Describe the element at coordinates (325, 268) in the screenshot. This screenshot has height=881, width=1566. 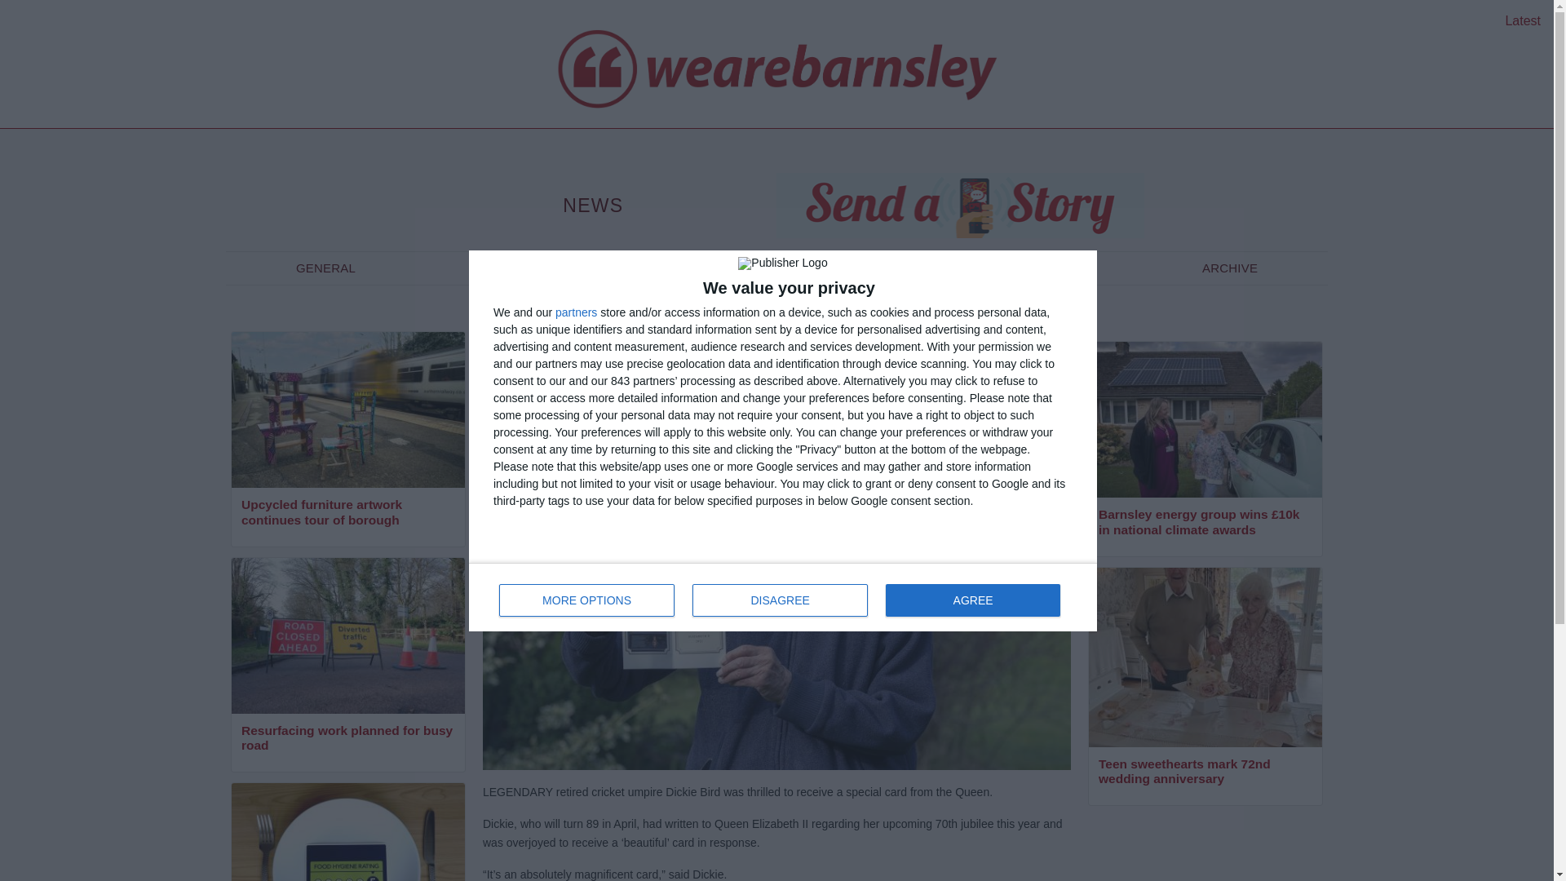
I see `GENERAL` at that location.